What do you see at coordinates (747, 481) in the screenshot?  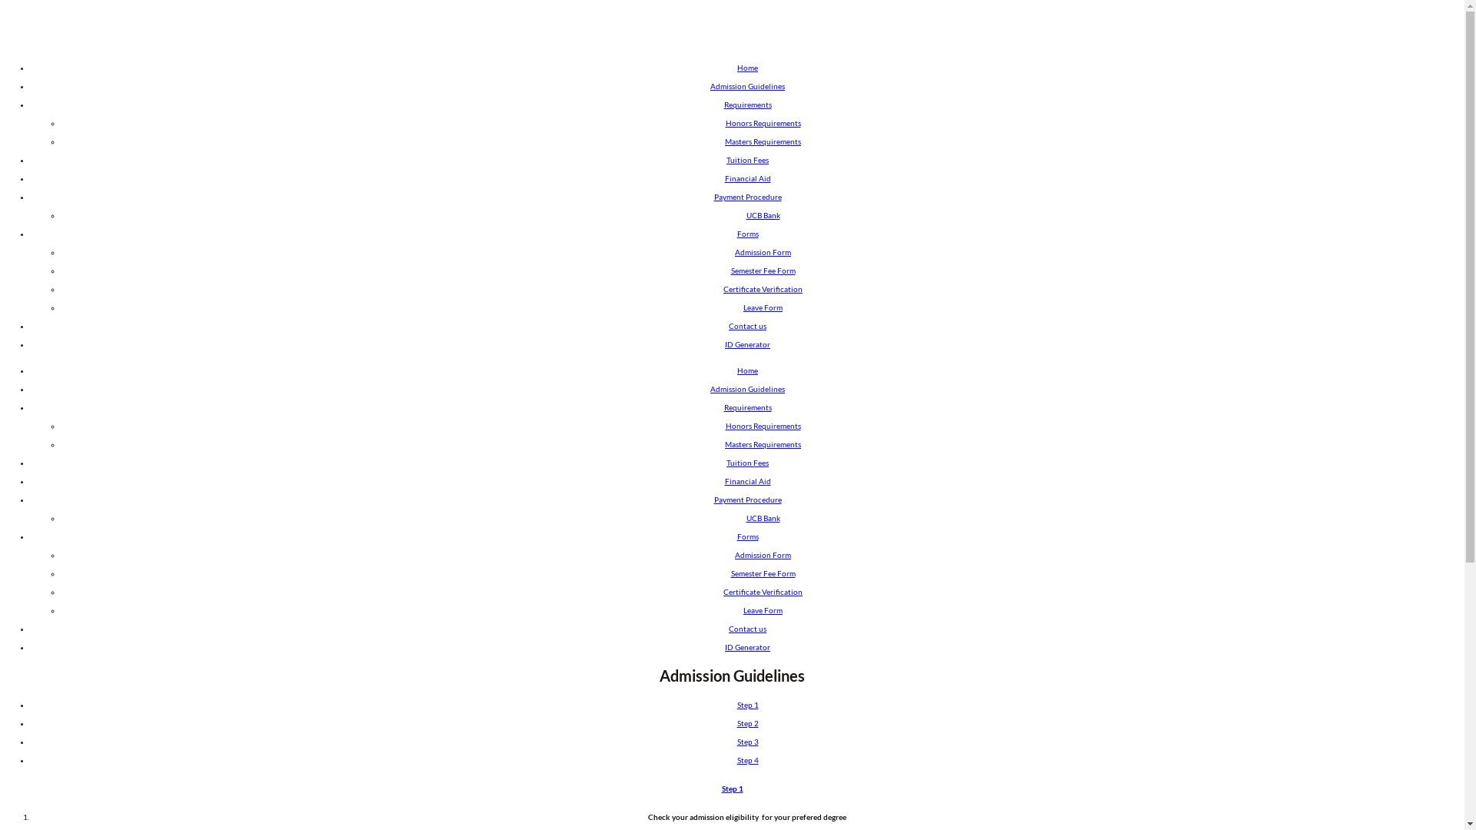 I see `Financial Aid` at bounding box center [747, 481].